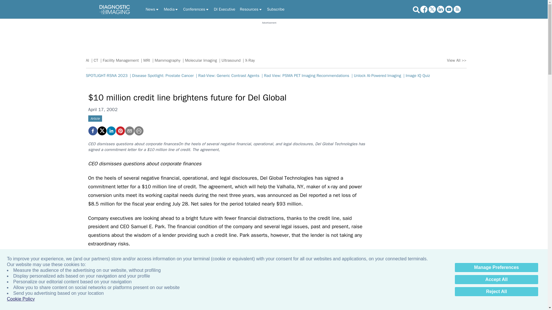  Describe the element at coordinates (496, 280) in the screenshot. I see `Accept All` at that location.